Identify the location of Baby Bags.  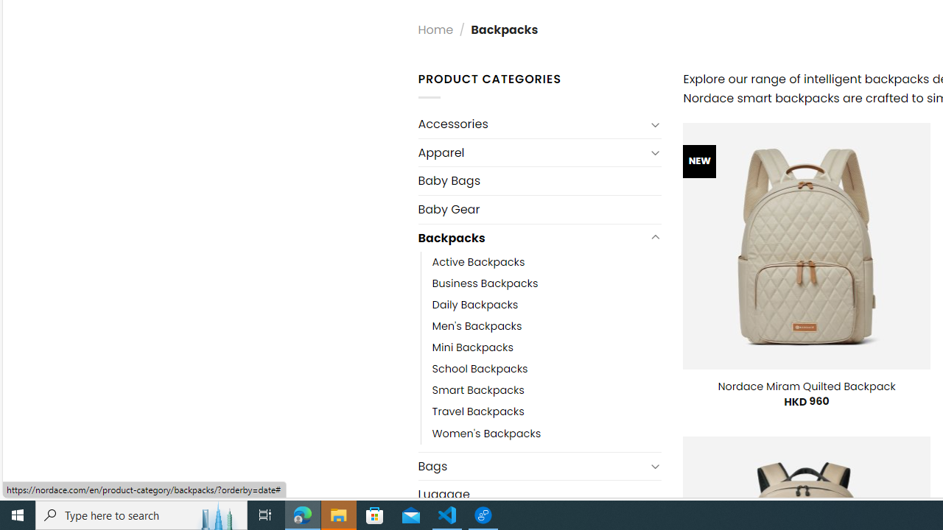
(539, 180).